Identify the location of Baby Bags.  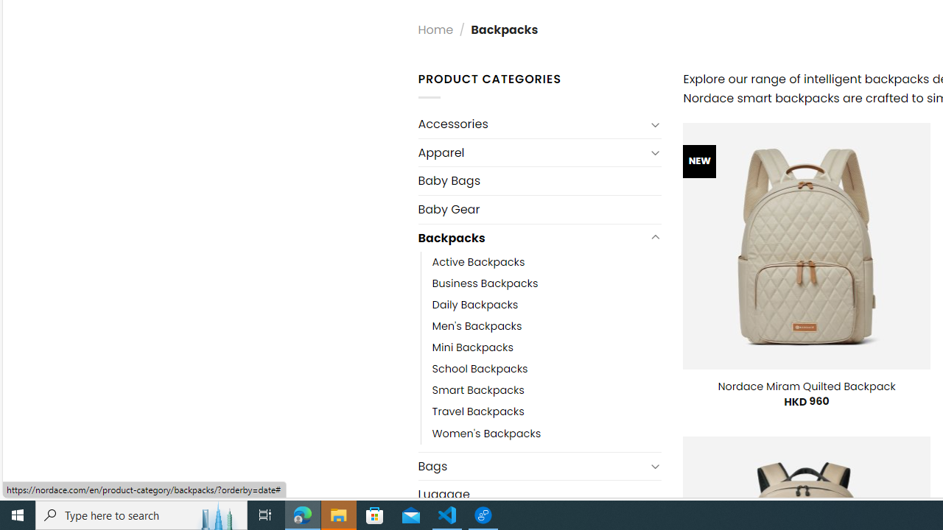
(539, 180).